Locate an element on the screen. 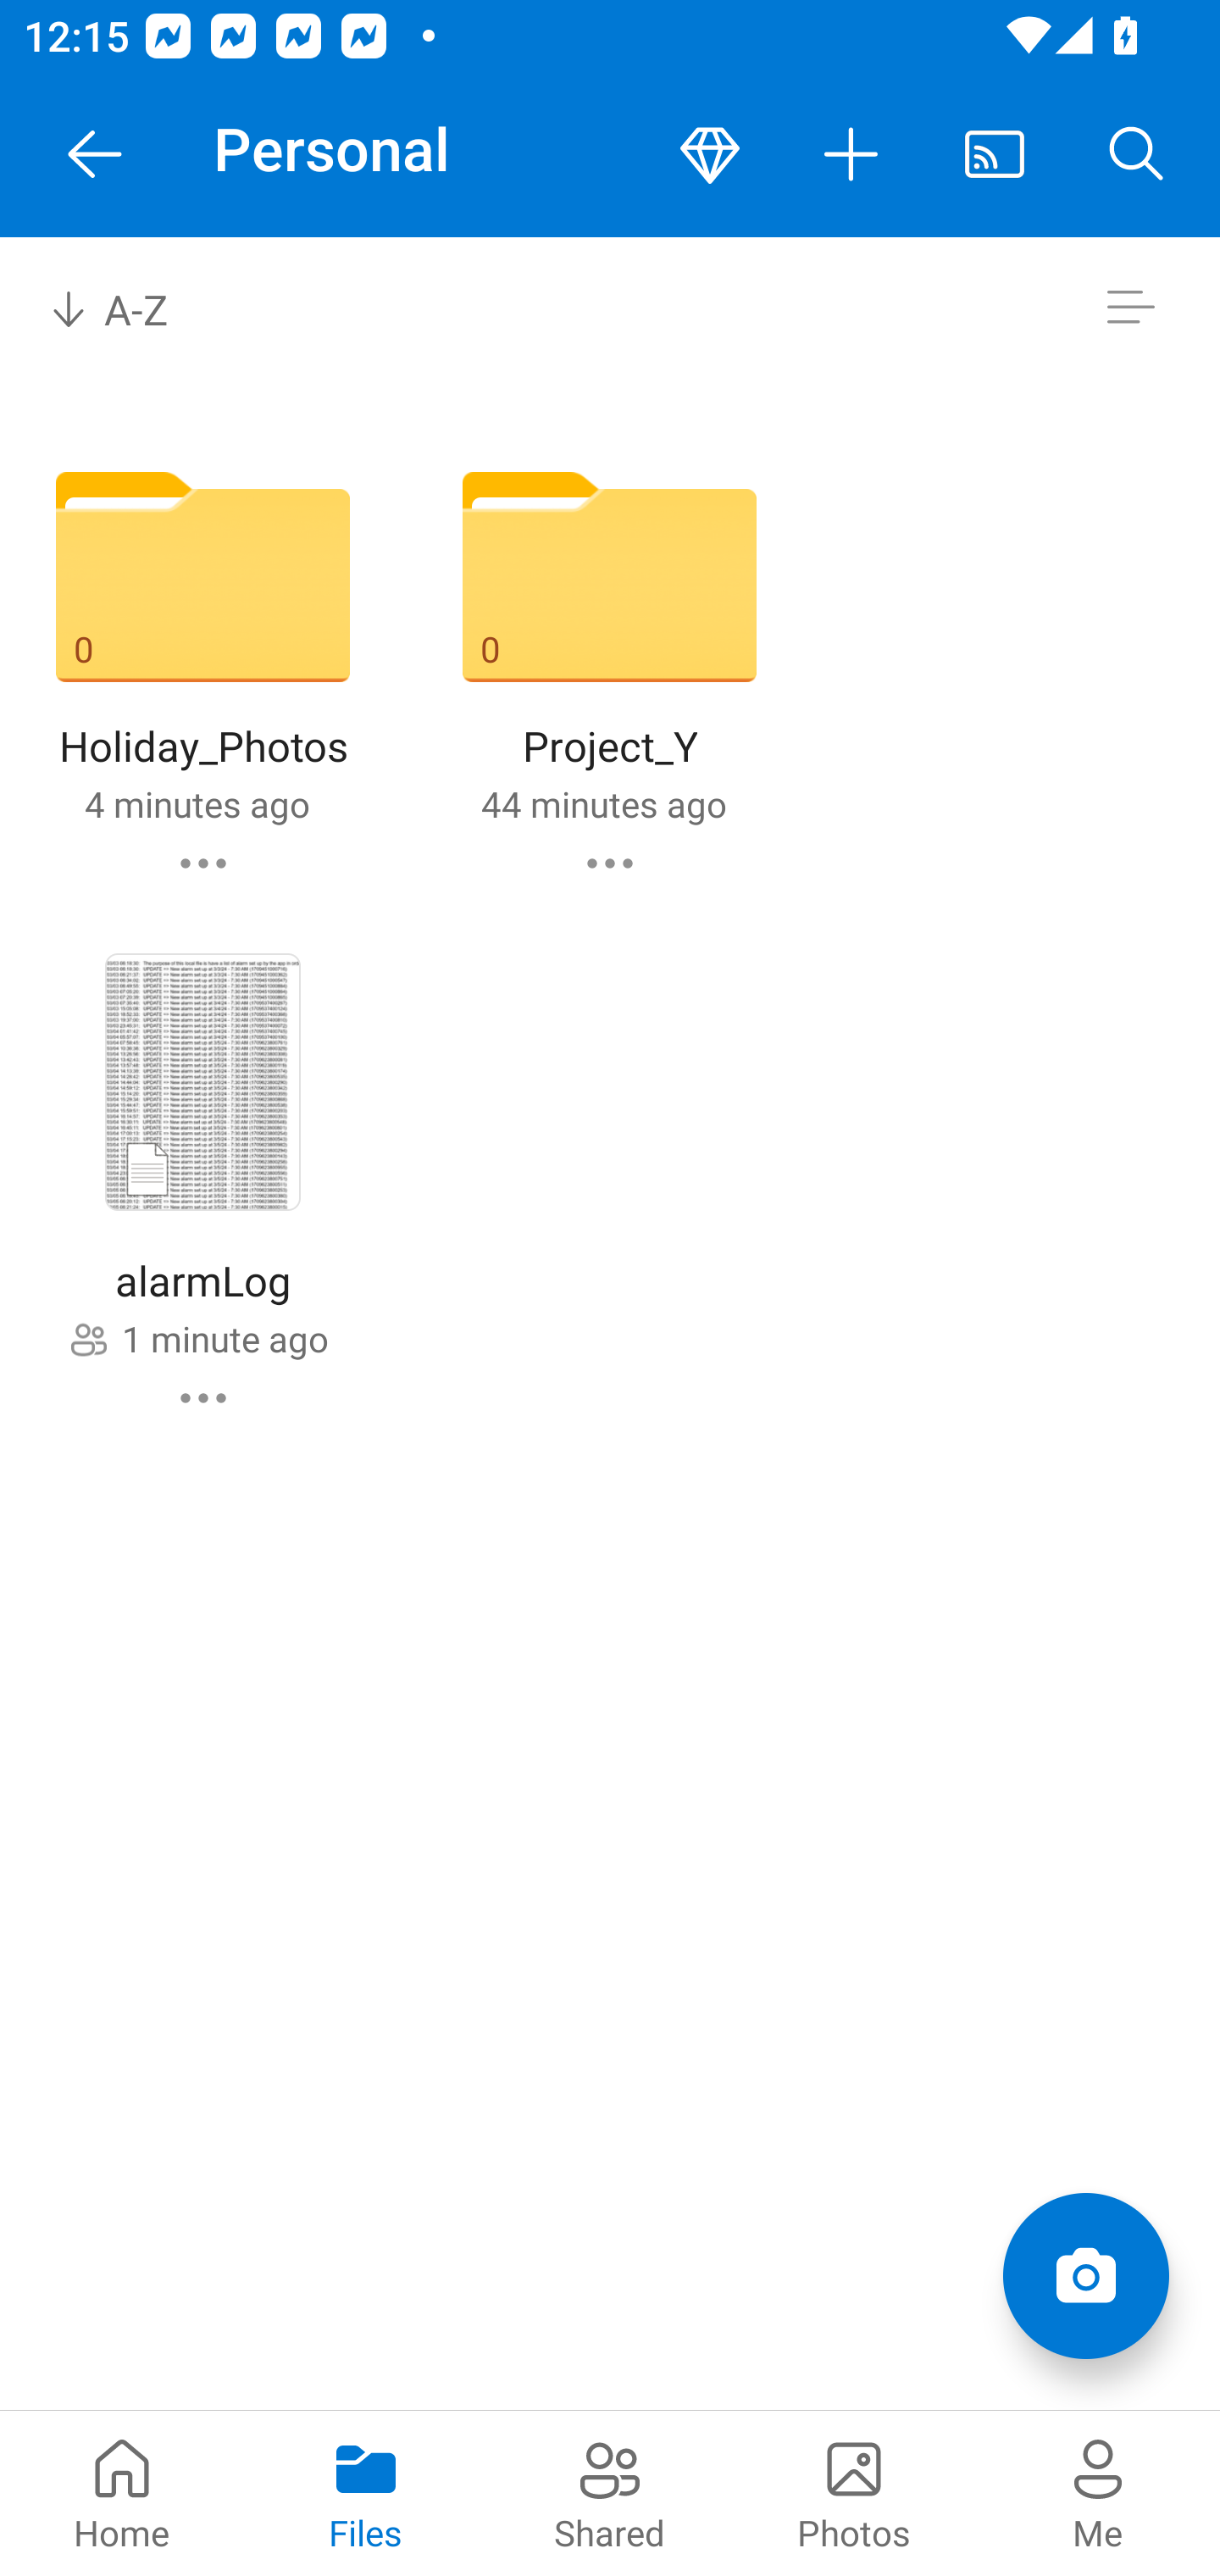 The width and height of the screenshot is (1220, 2576). 44 minutes ago is located at coordinates (603, 803).